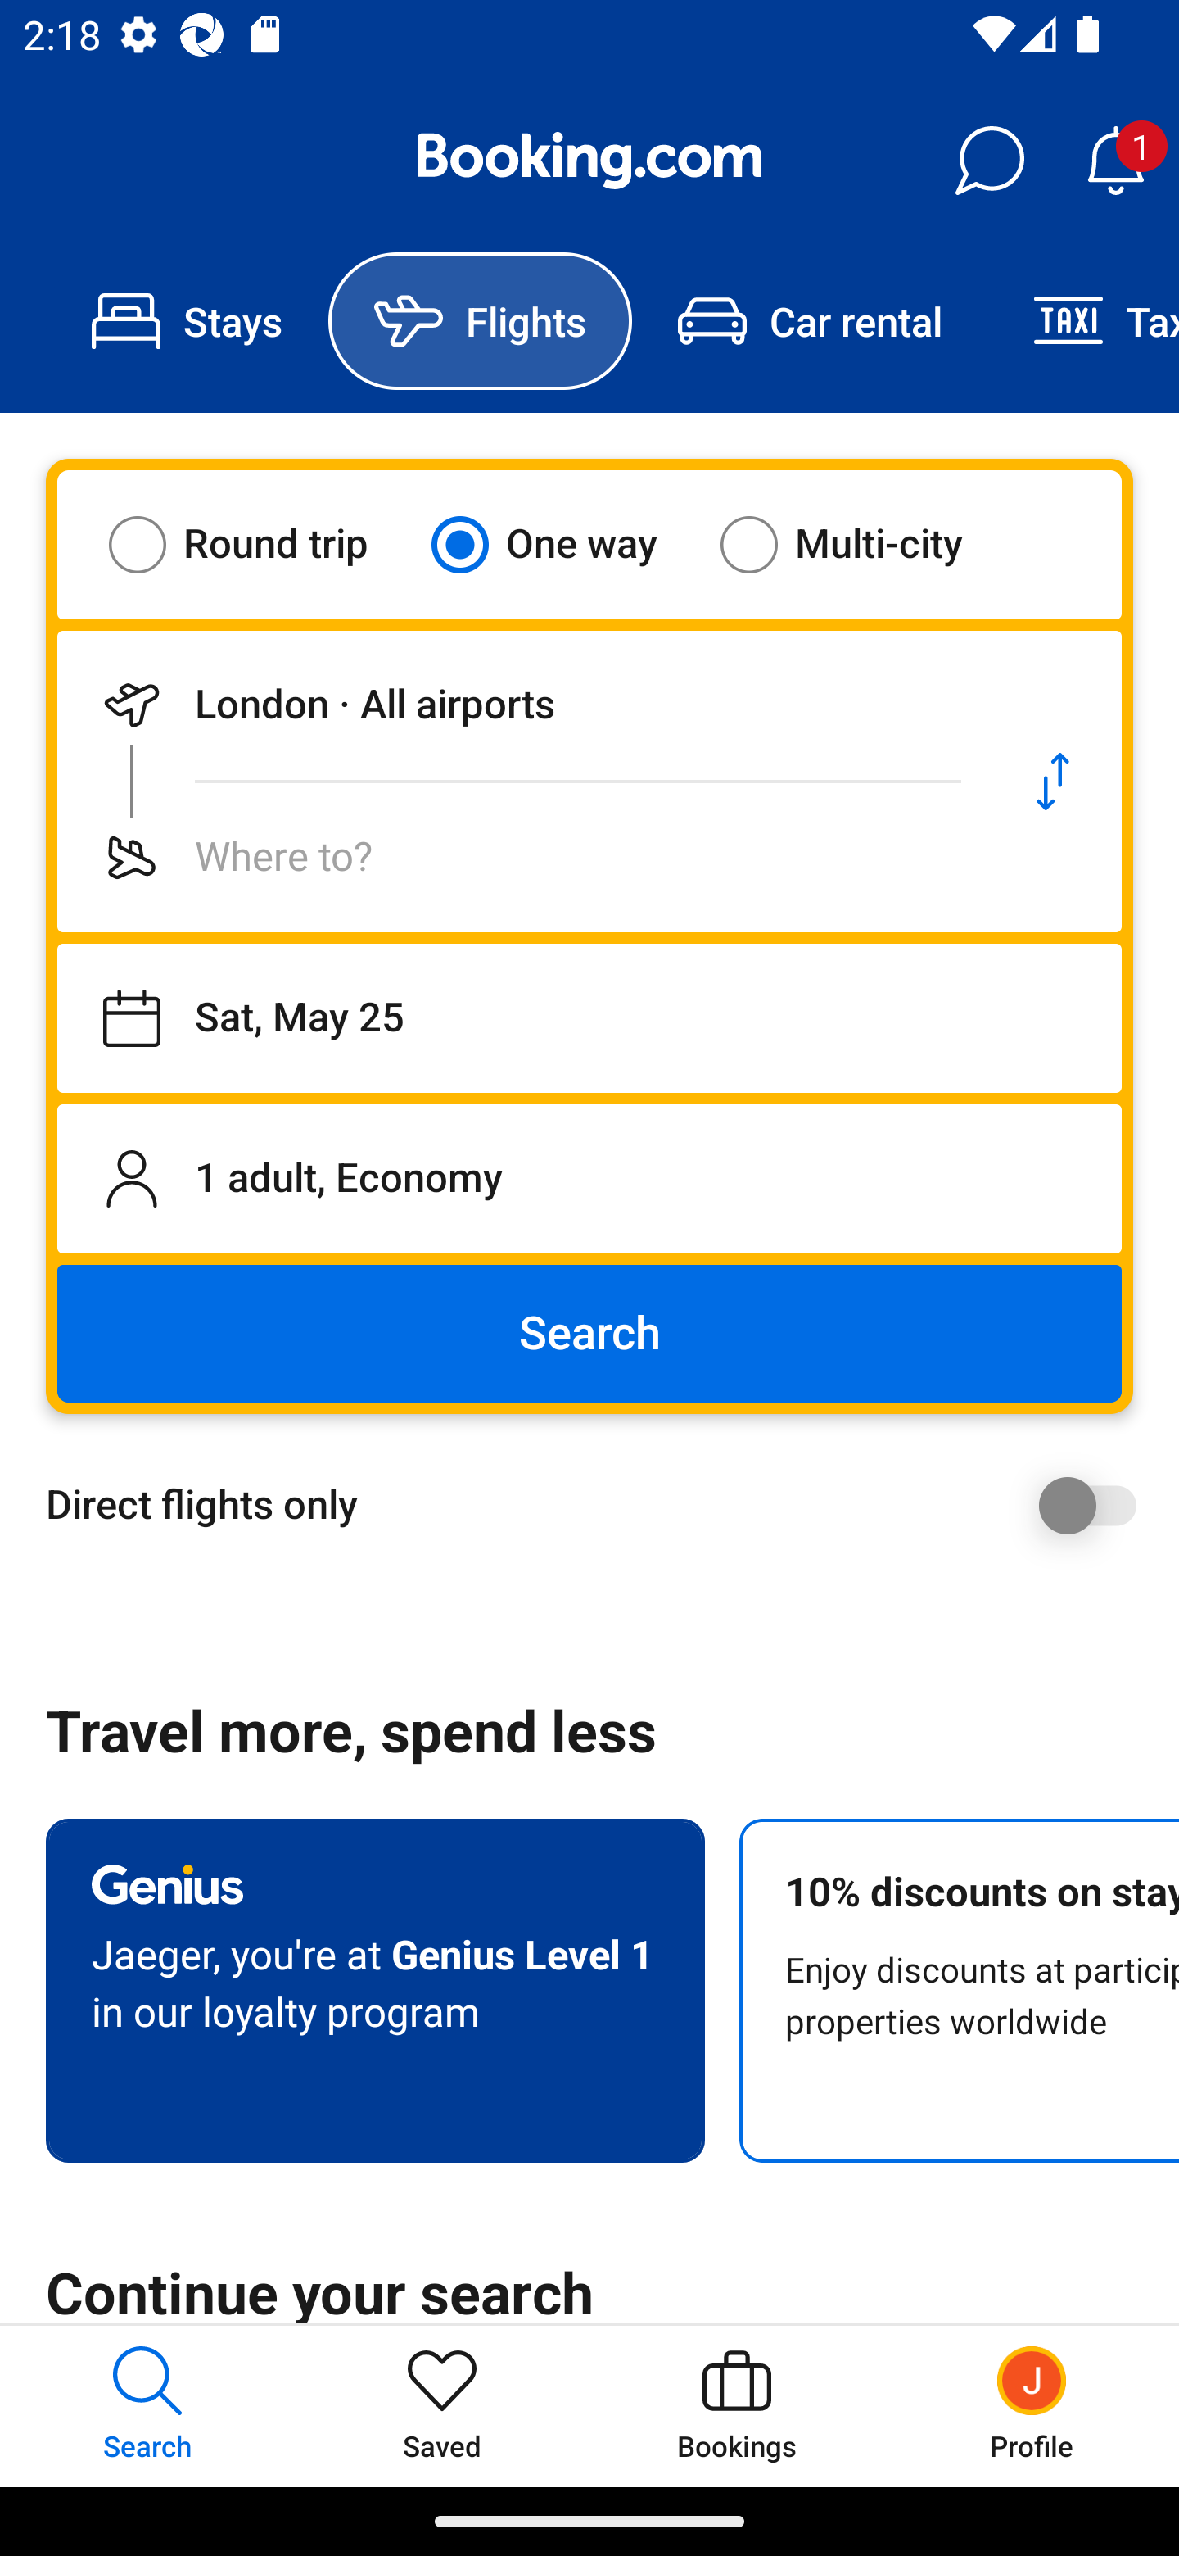  What do you see at coordinates (187, 321) in the screenshot?
I see `Stays` at bounding box center [187, 321].